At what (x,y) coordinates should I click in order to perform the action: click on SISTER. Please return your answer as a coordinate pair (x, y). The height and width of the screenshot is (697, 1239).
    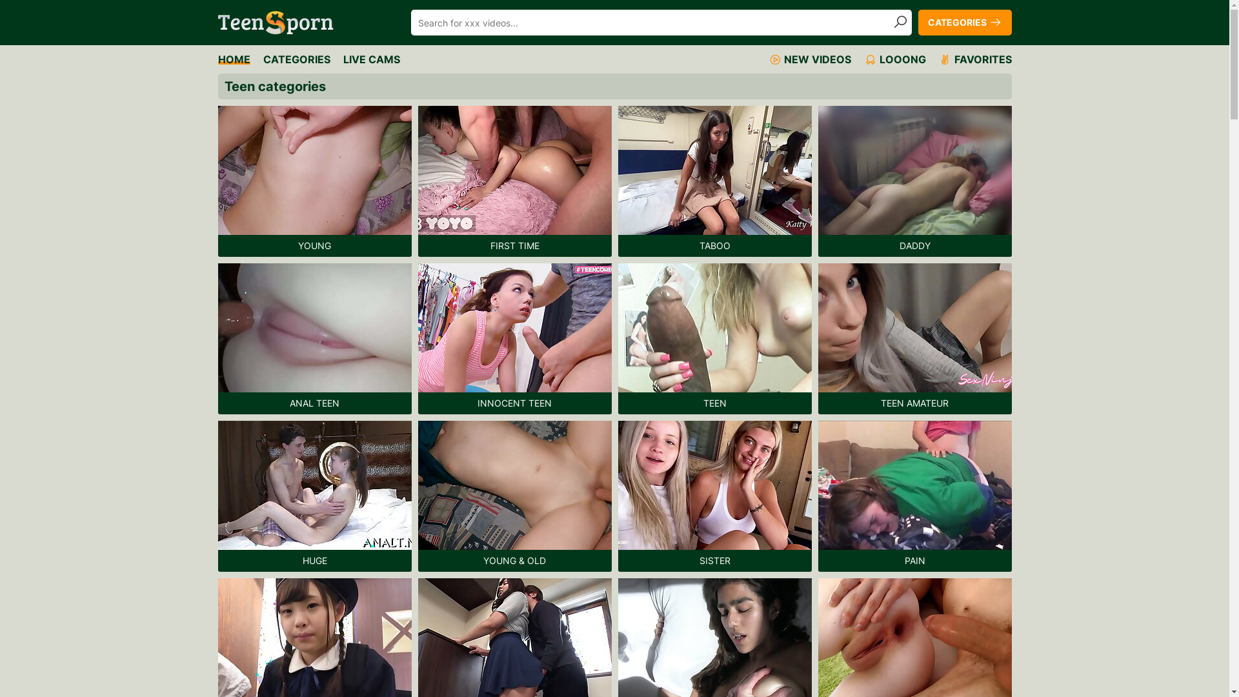
    Looking at the image, I should click on (715, 496).